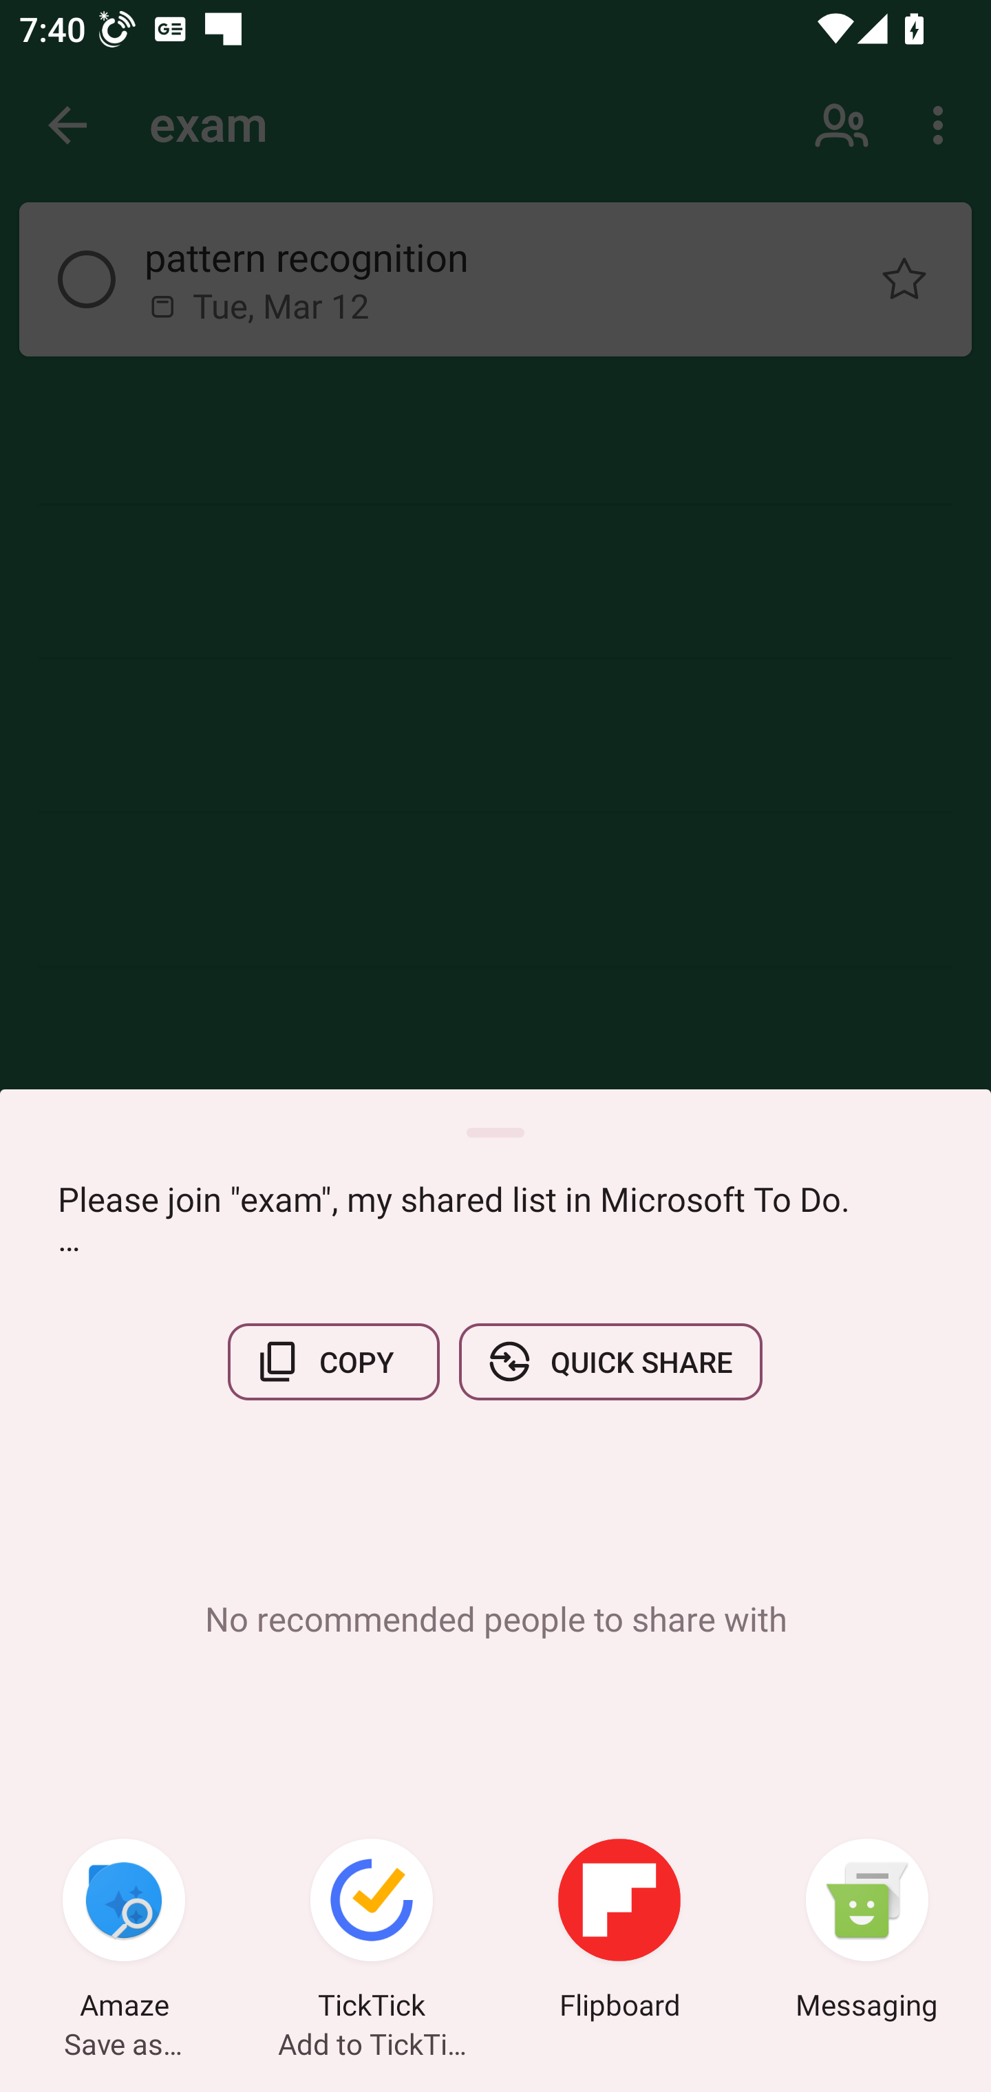 This screenshot has width=991, height=2092. What do you see at coordinates (619, 1932) in the screenshot?
I see `Flipboard` at bounding box center [619, 1932].